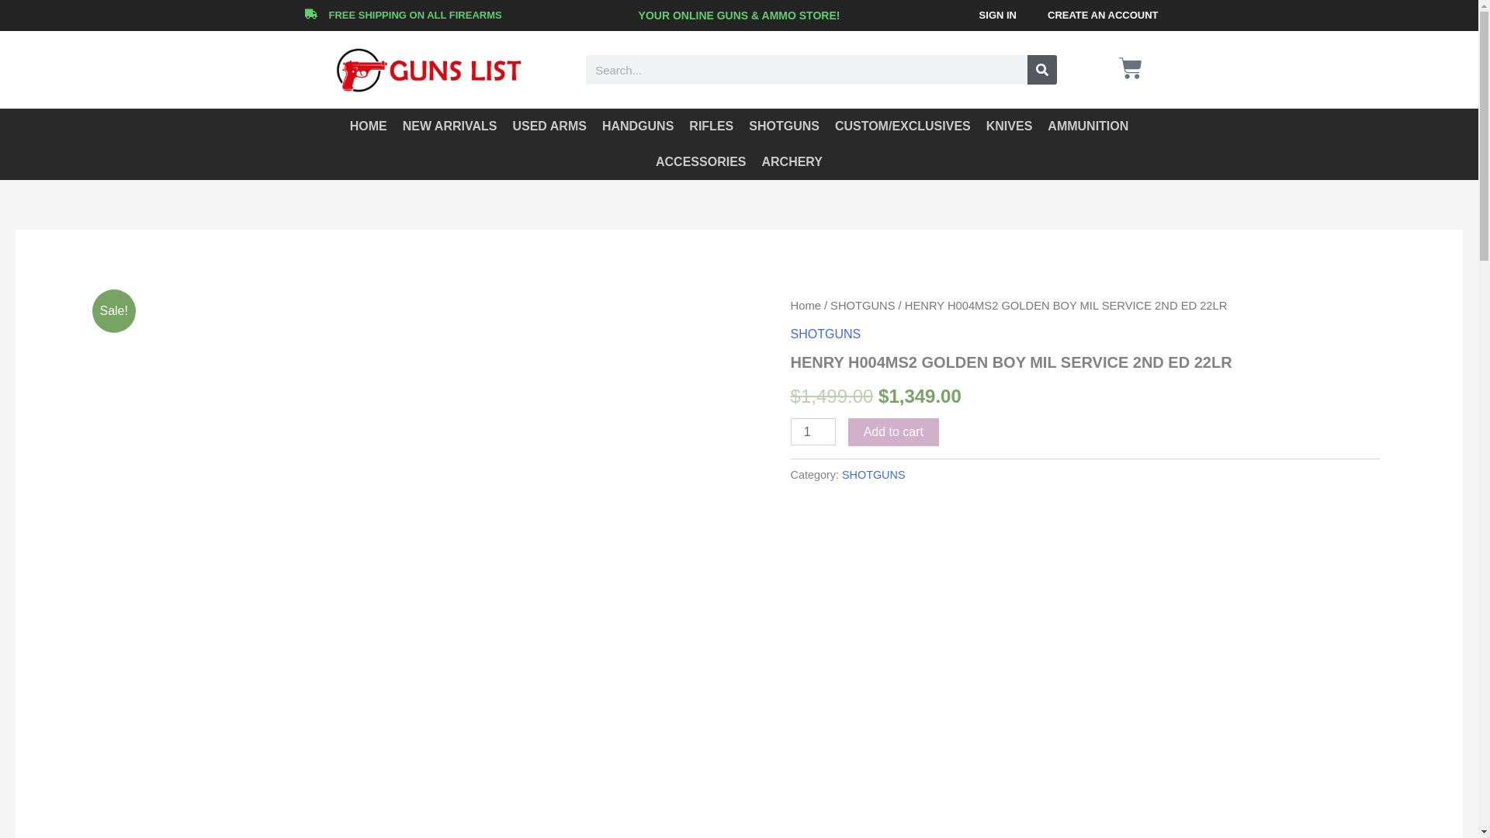 This screenshot has height=838, width=1490. What do you see at coordinates (549, 126) in the screenshot?
I see `USED ARMS` at bounding box center [549, 126].